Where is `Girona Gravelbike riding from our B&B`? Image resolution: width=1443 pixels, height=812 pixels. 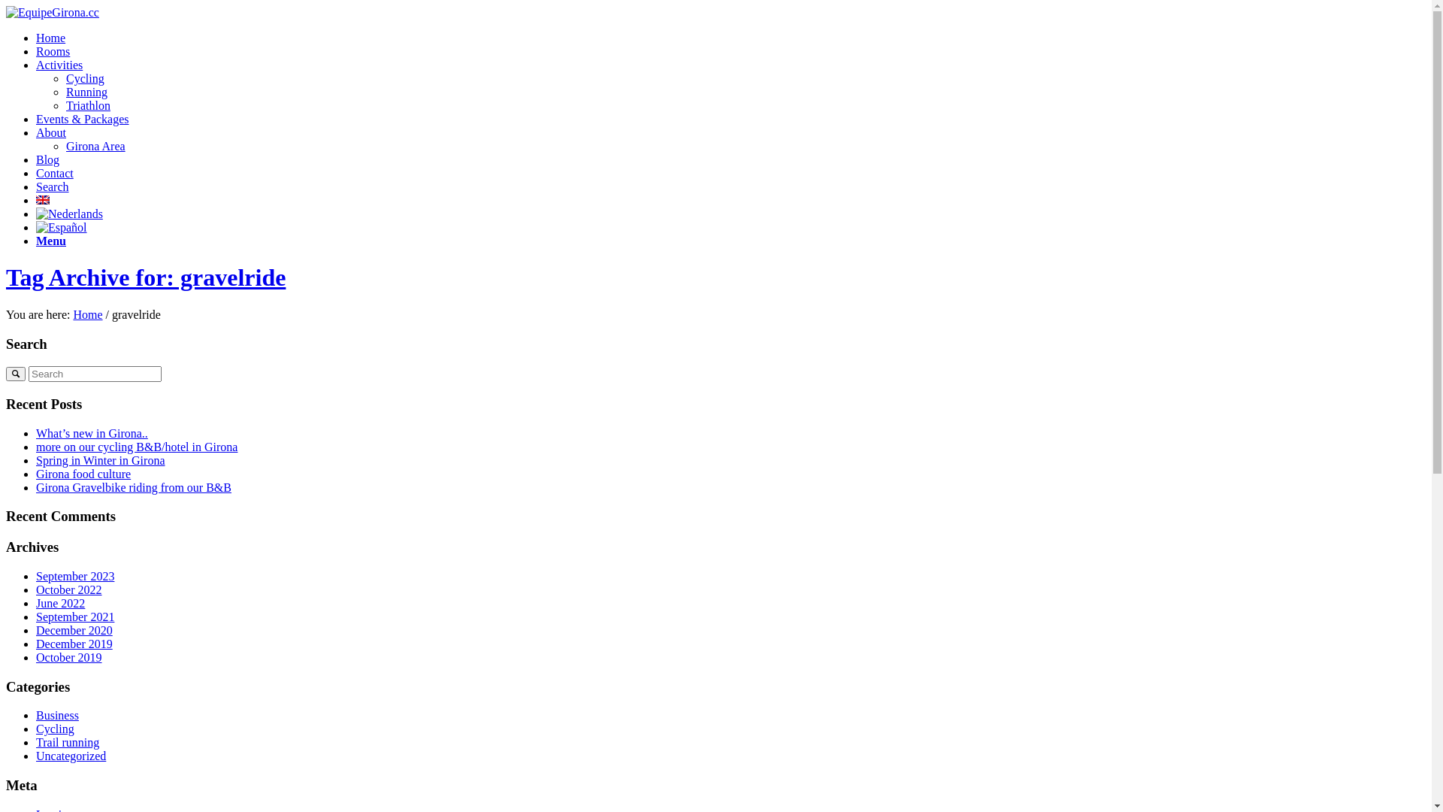 Girona Gravelbike riding from our B&B is located at coordinates (134, 487).